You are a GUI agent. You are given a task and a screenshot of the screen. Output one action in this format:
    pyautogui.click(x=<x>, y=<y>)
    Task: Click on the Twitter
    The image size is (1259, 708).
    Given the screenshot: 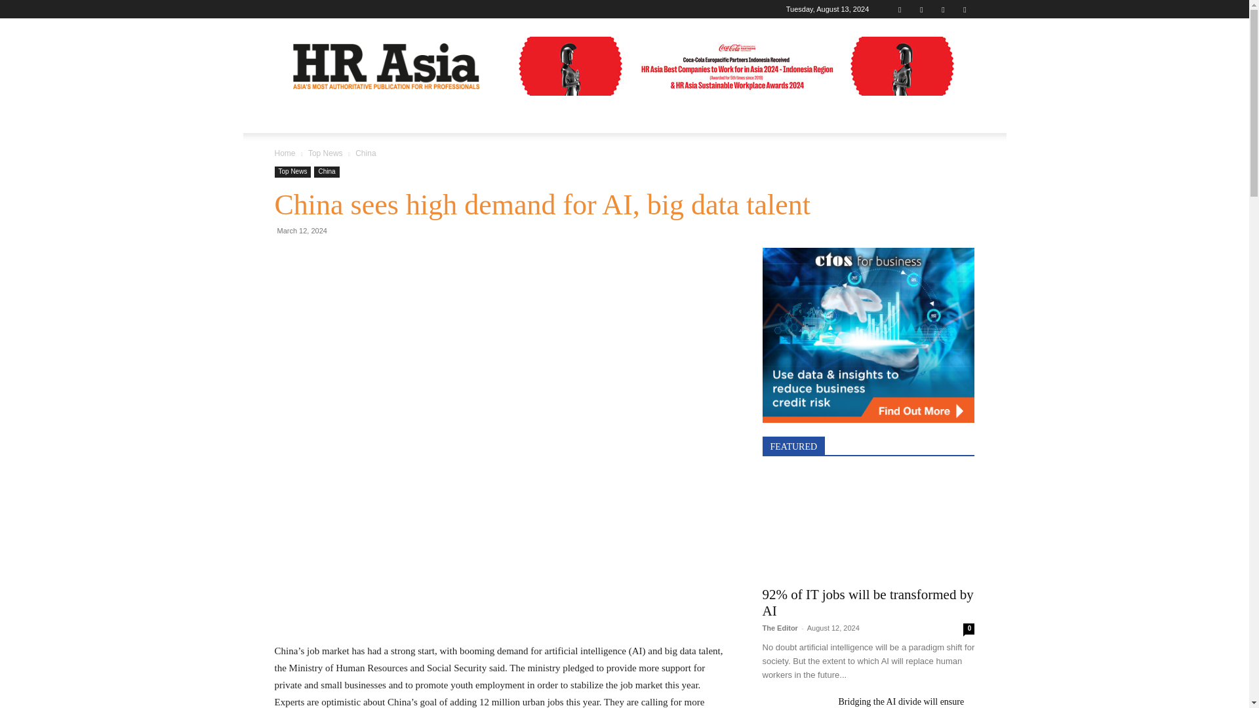 What is the action you would take?
    pyautogui.click(x=943, y=9)
    